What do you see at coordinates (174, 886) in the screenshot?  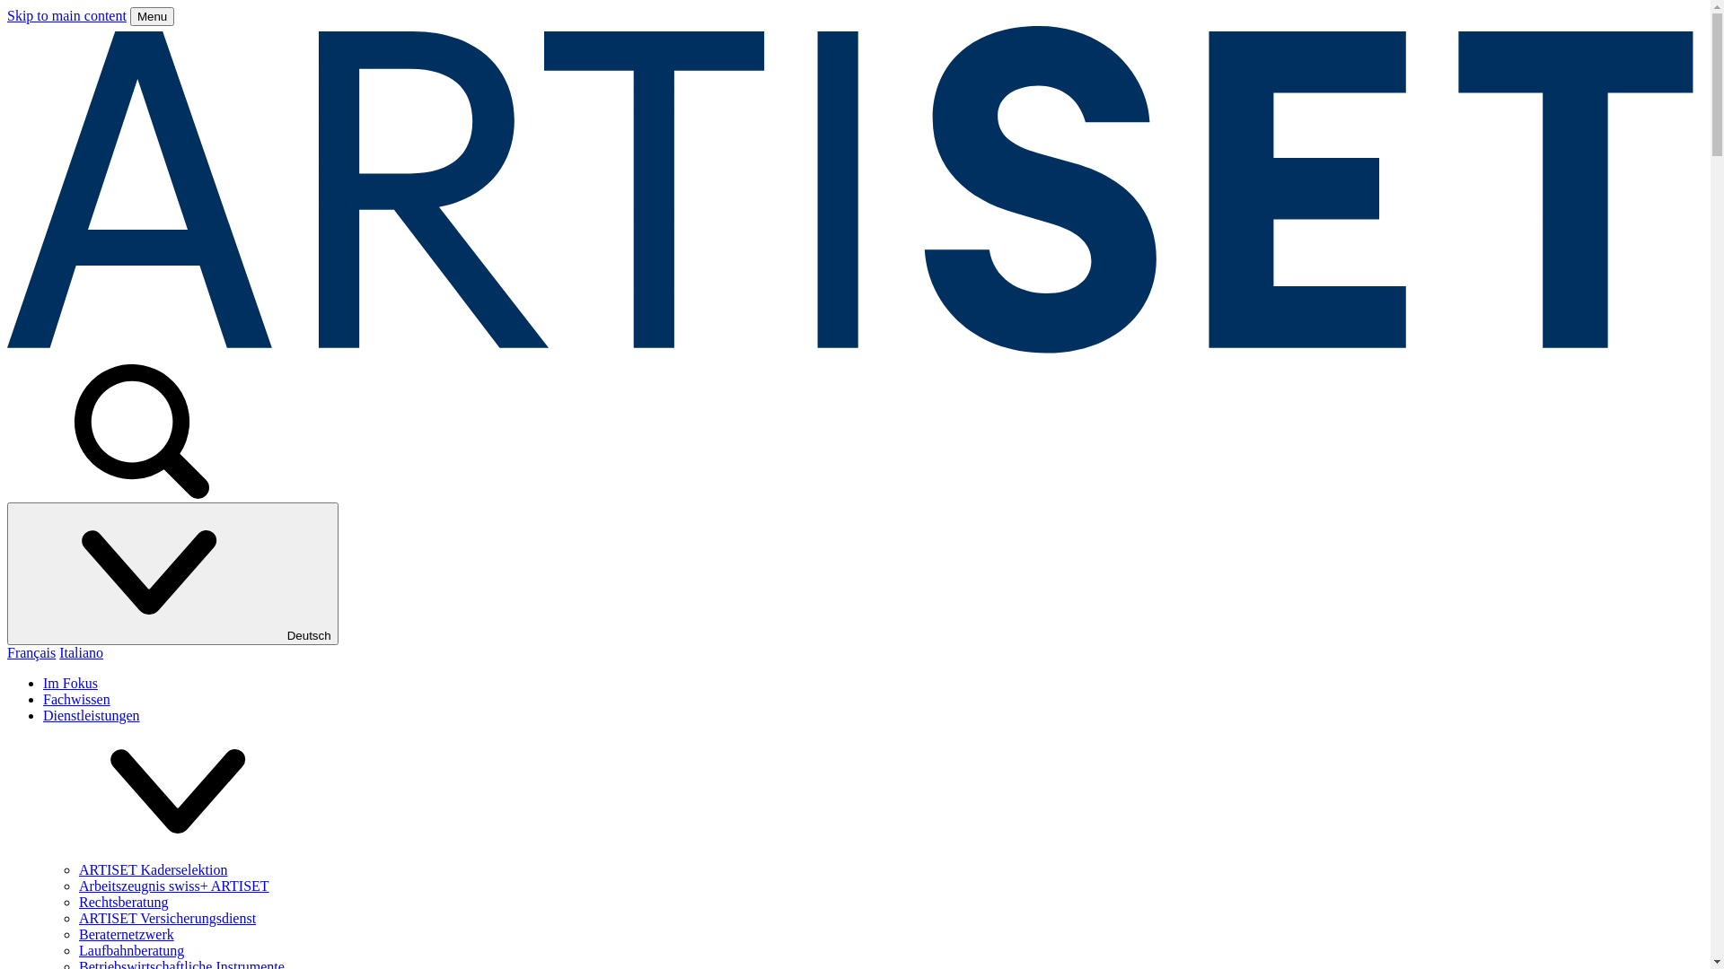 I see `Arbeitszeugnis swiss+ ARTISET` at bounding box center [174, 886].